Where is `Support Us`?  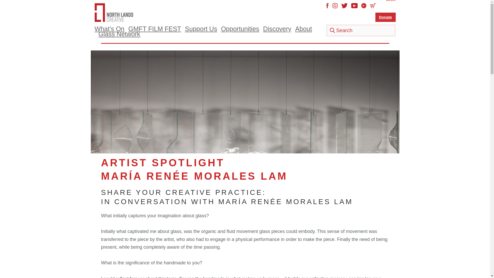 Support Us is located at coordinates (201, 29).